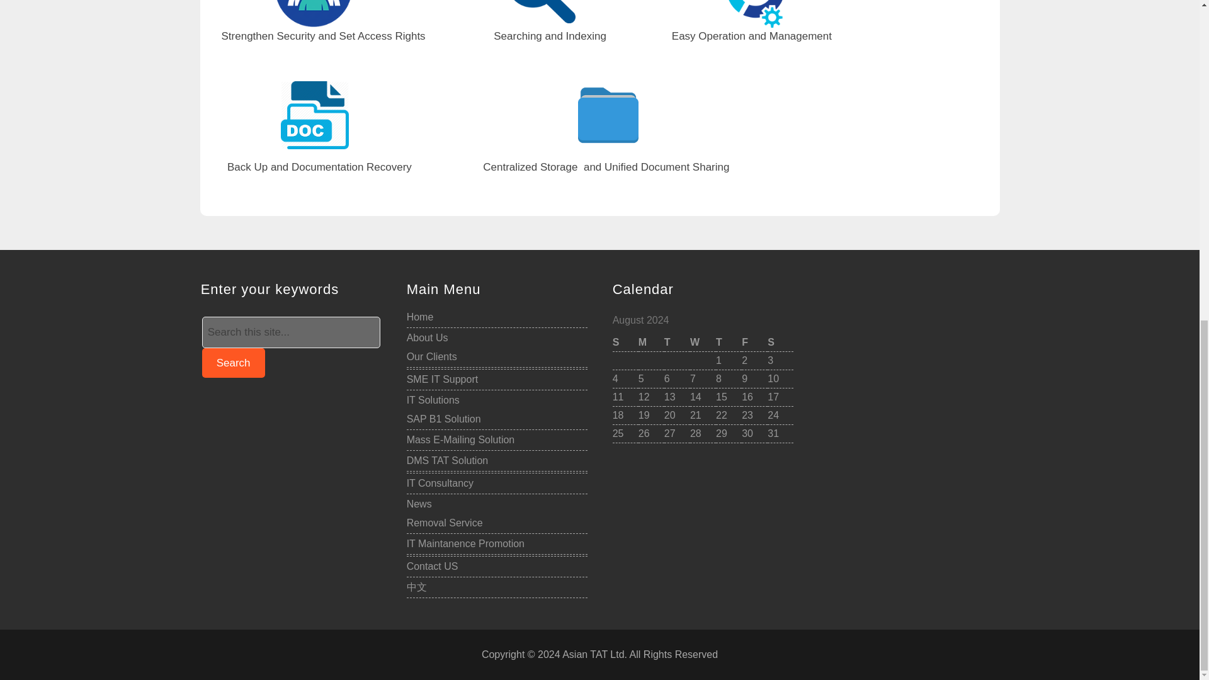 The height and width of the screenshot is (680, 1209). I want to click on Contact US, so click(432, 567).